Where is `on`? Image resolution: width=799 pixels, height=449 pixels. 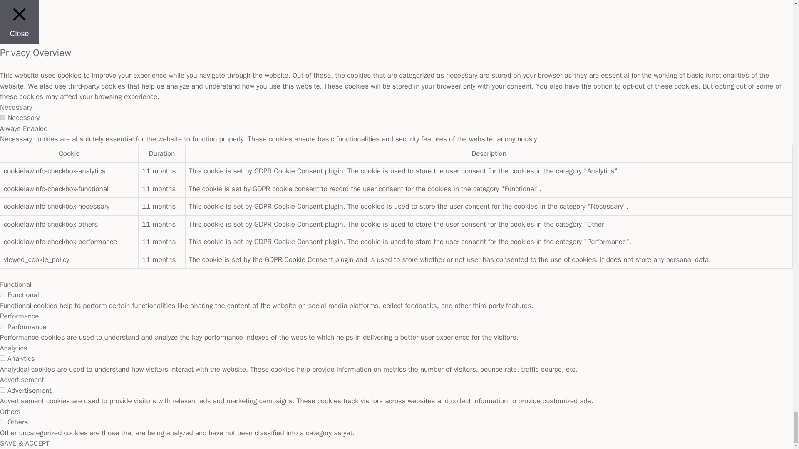
on is located at coordinates (2, 326).